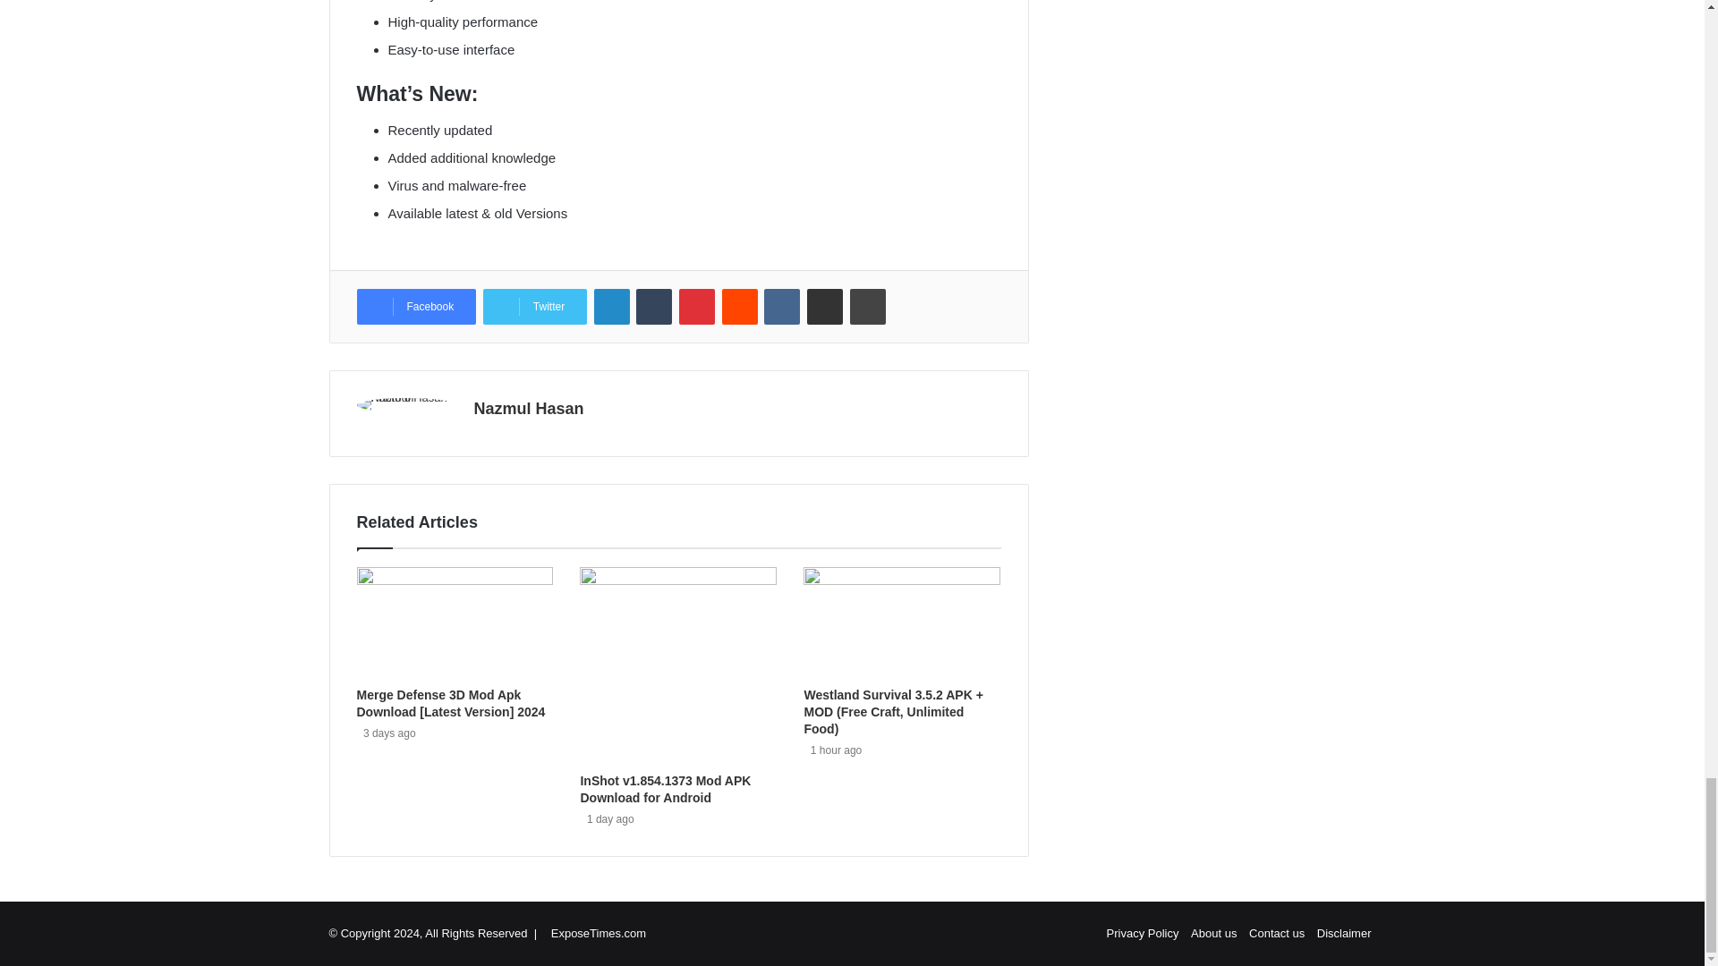 This screenshot has width=1718, height=966. I want to click on Tumblr, so click(653, 306).